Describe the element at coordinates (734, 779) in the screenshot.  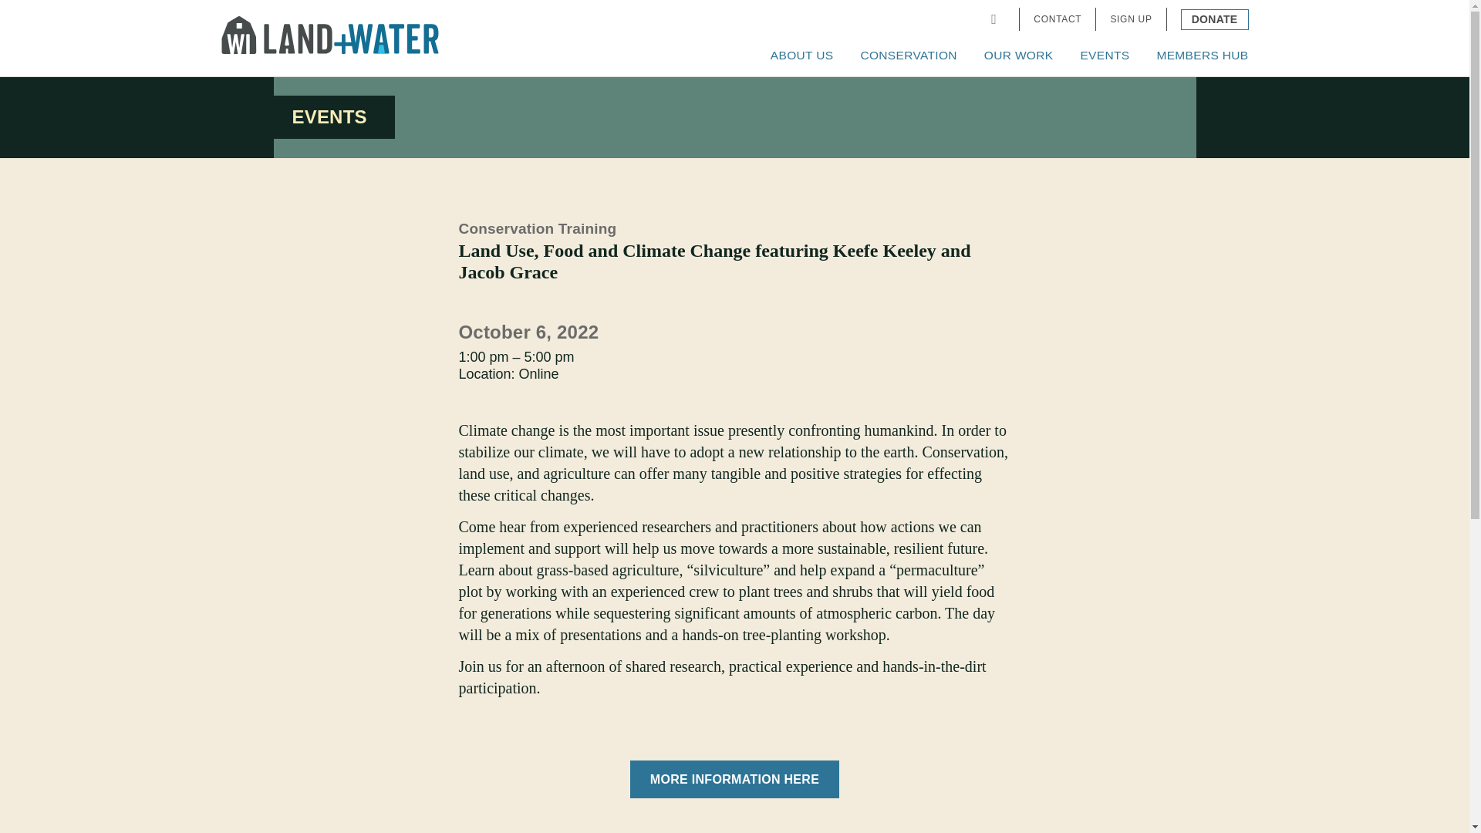
I see `MORE INFORMATION HERE` at that location.